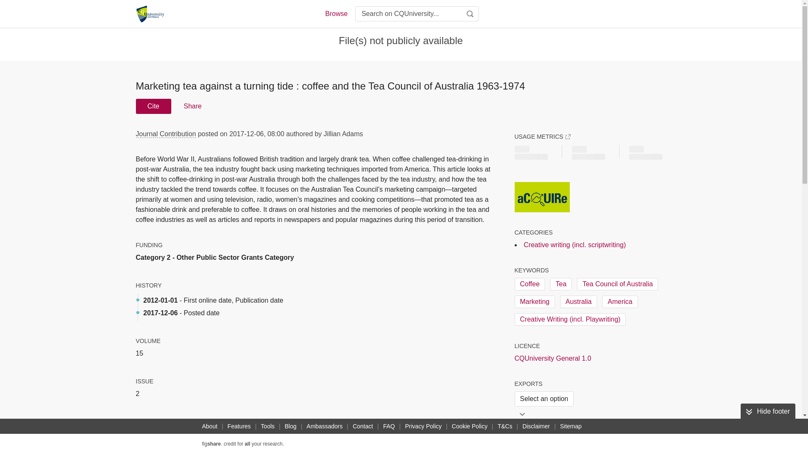 The height and width of the screenshot is (454, 808). I want to click on Select an option, so click(544, 399).